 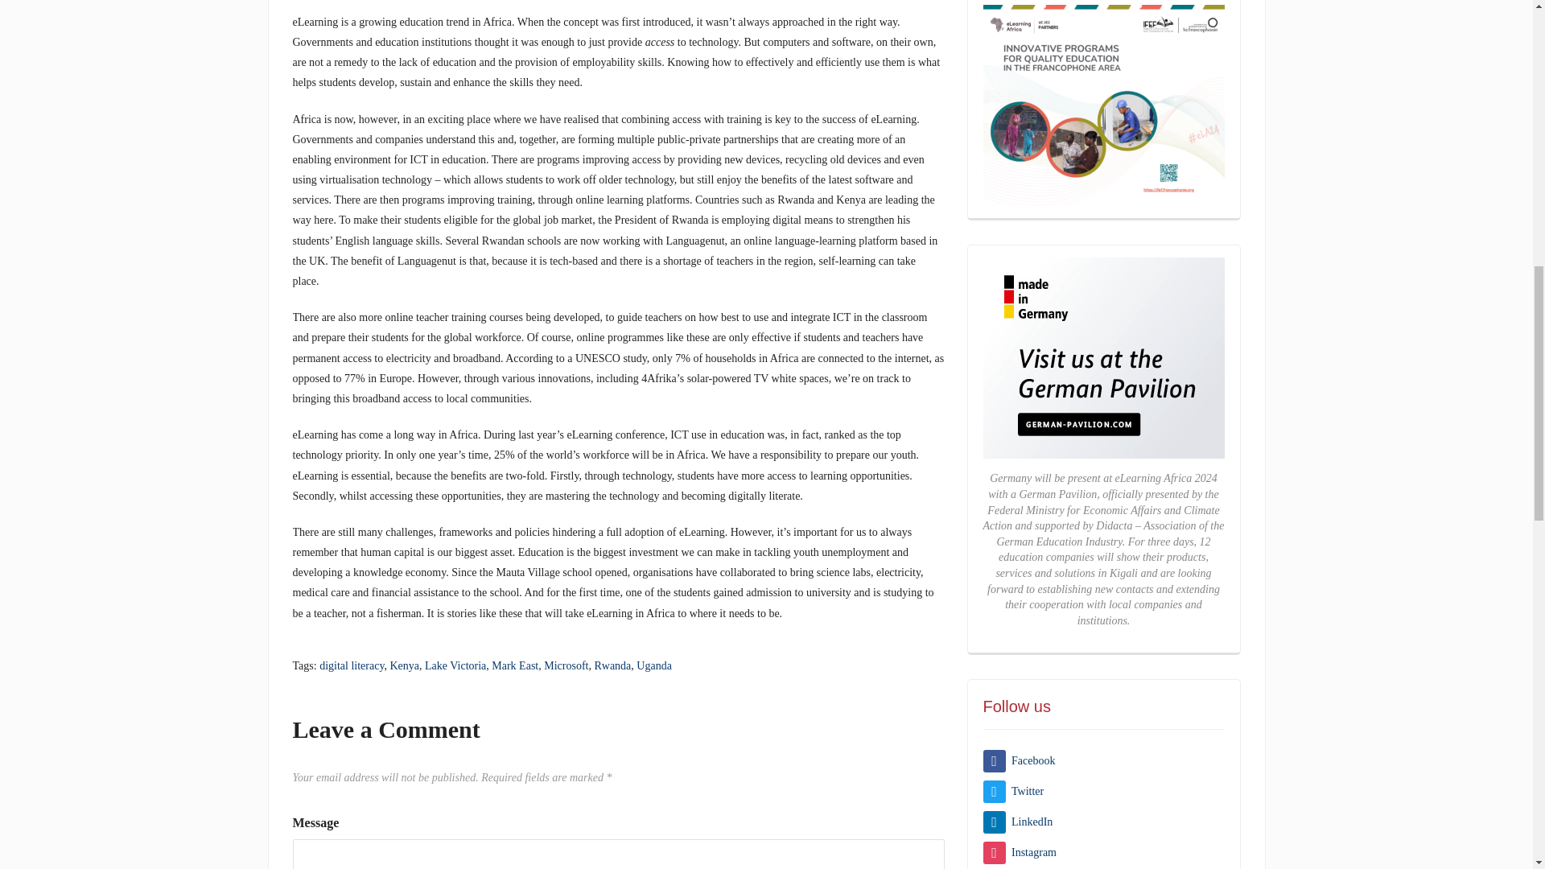 I want to click on Lake Victoria, so click(x=455, y=665).